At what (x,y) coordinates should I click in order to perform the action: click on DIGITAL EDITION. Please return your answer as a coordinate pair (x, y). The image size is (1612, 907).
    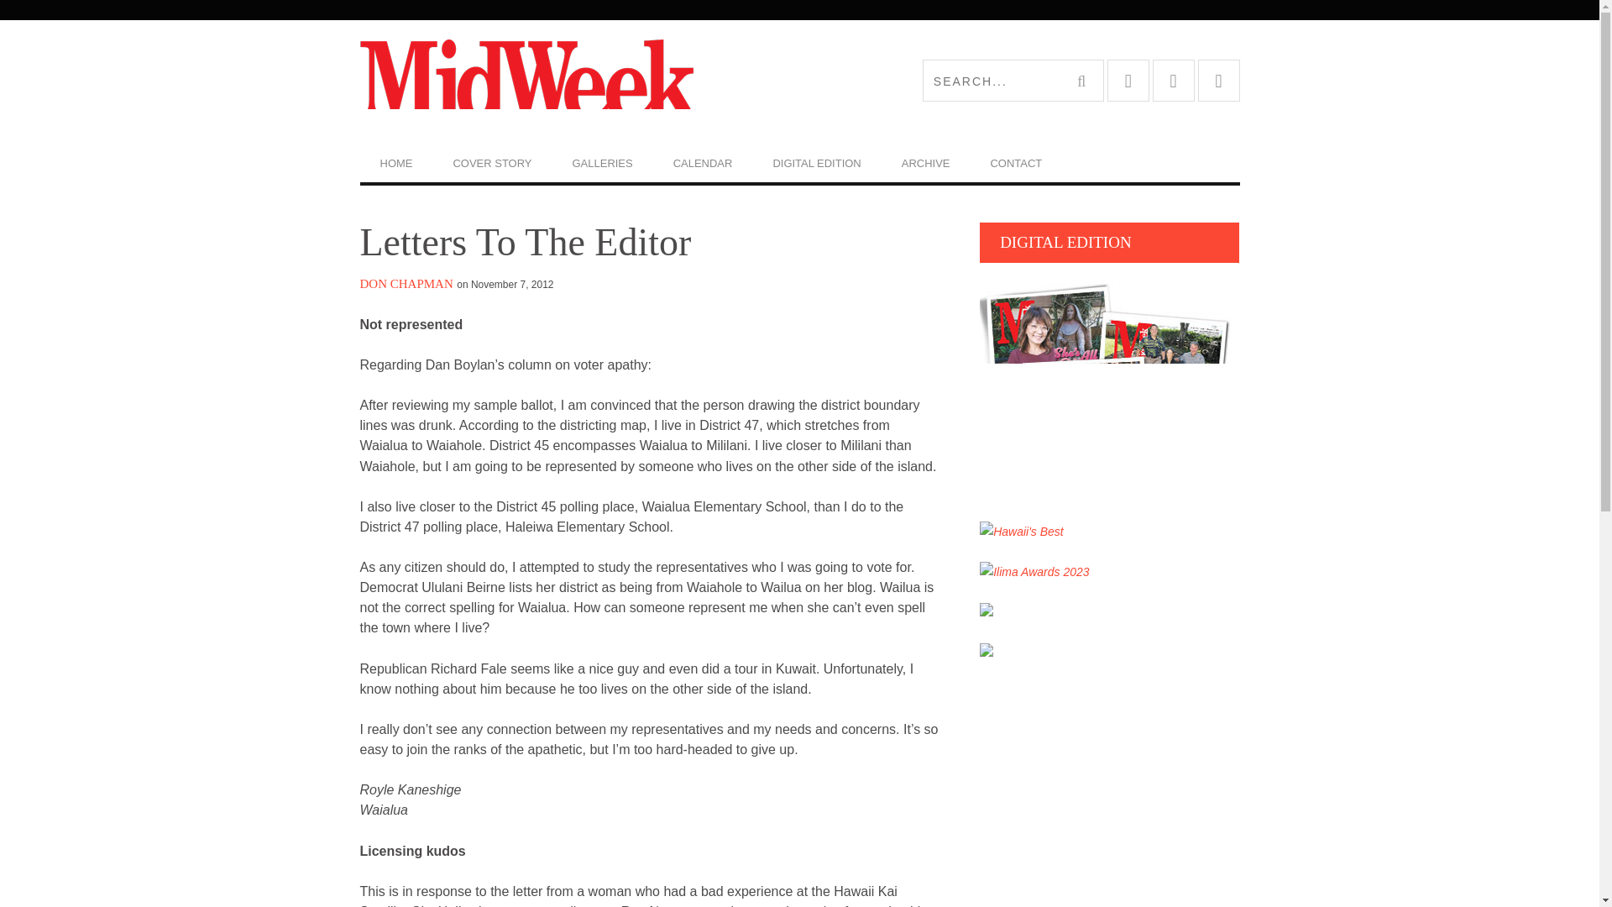
    Looking at the image, I should click on (816, 163).